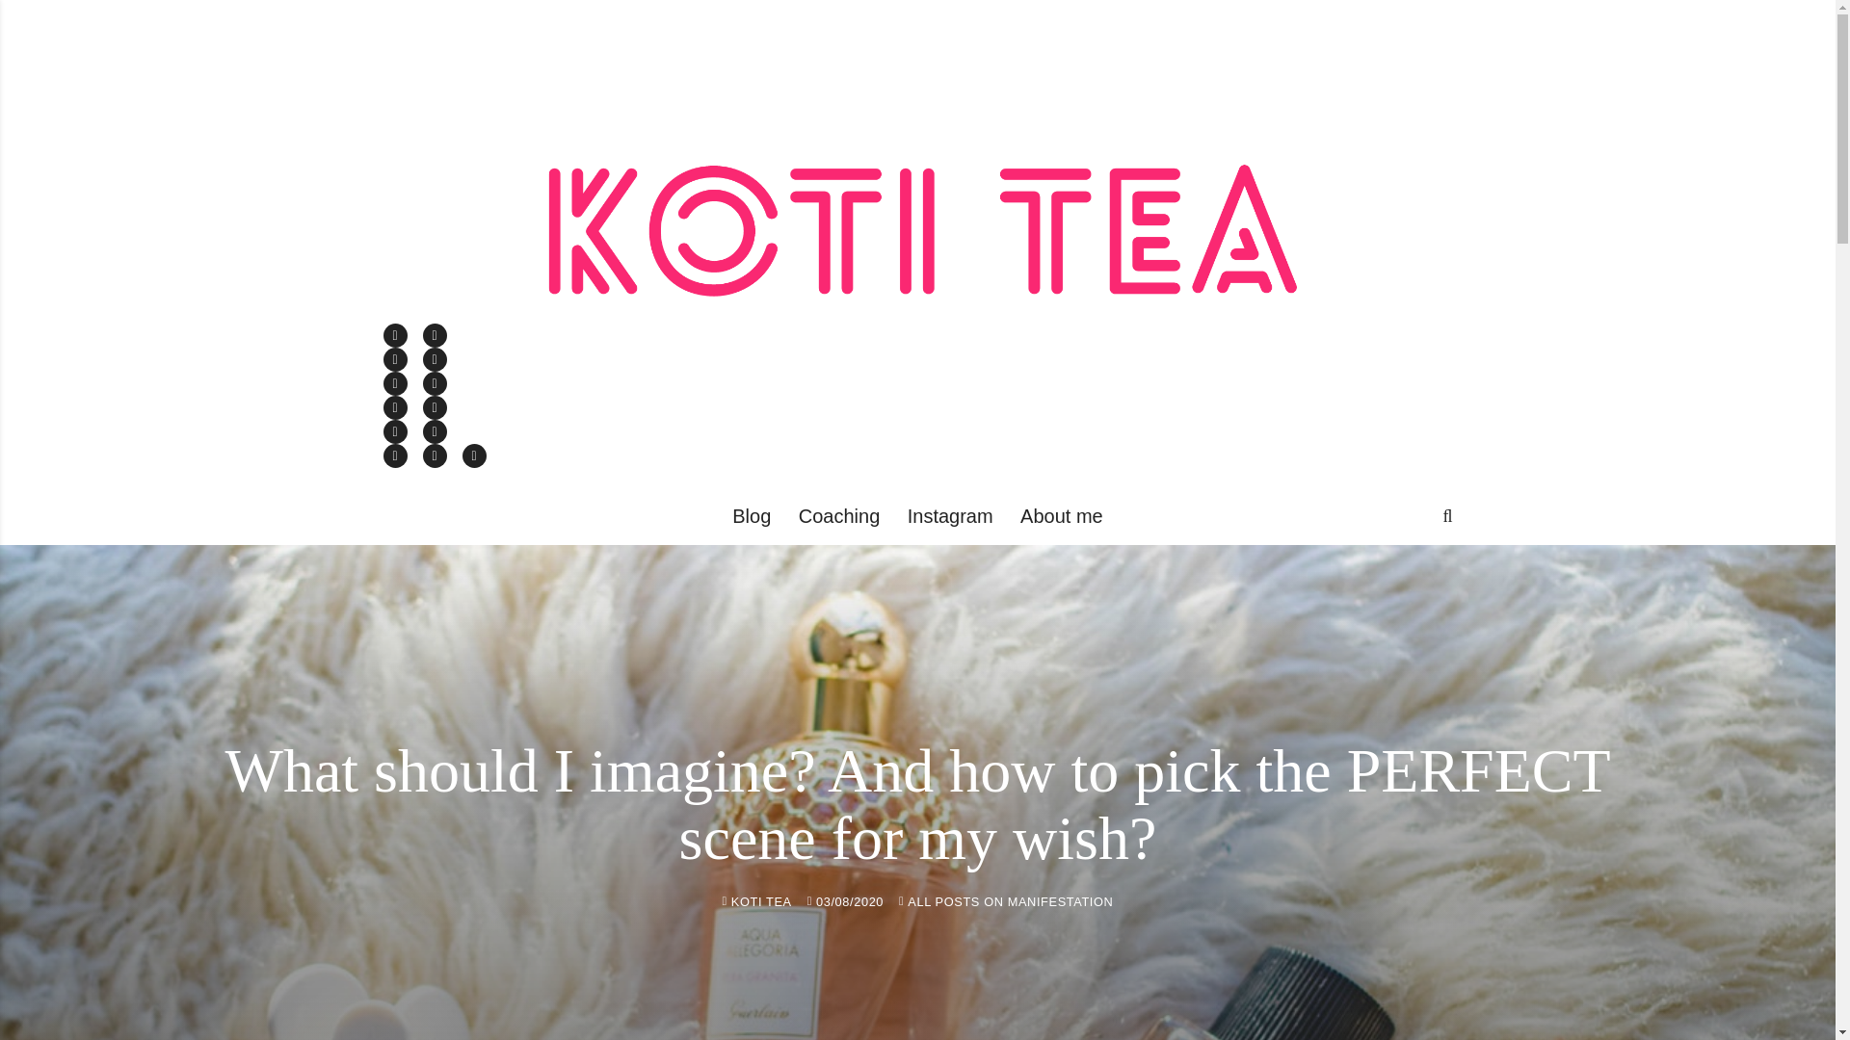  What do you see at coordinates (434, 408) in the screenshot?
I see `Flickr` at bounding box center [434, 408].